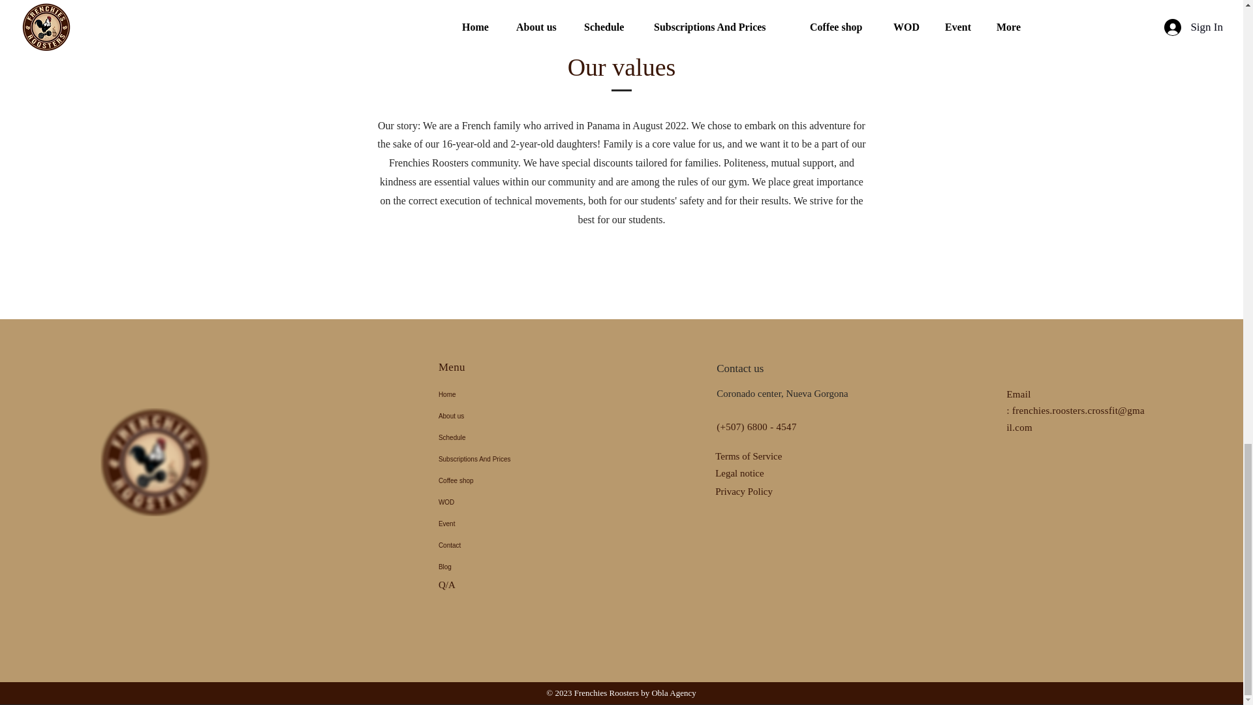 This screenshot has width=1253, height=705. Describe the element at coordinates (499, 545) in the screenshot. I see `Contact` at that location.